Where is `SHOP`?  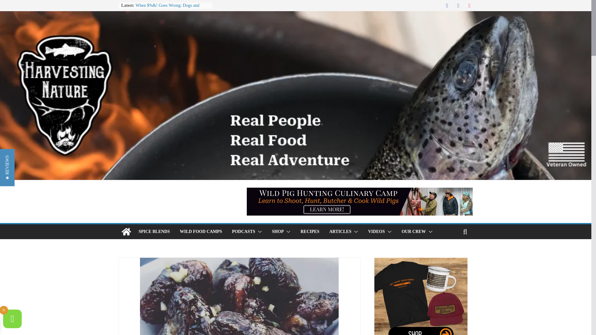
SHOP is located at coordinates (278, 232).